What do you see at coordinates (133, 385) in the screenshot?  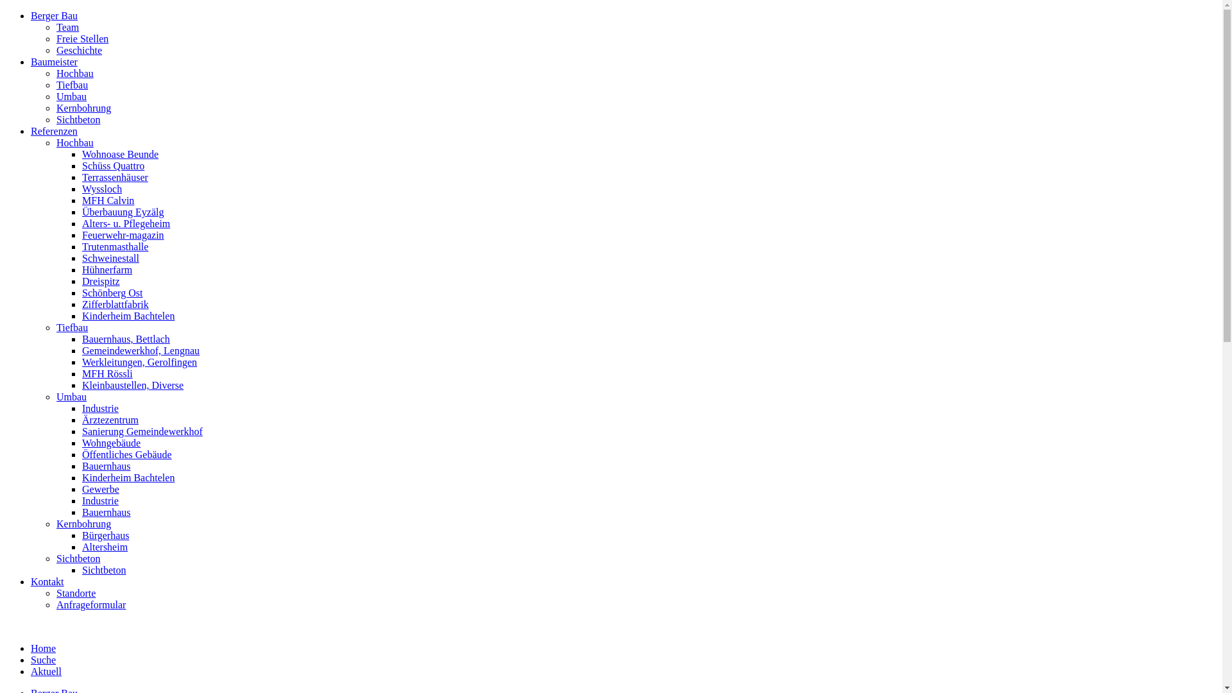 I see `Kleinbaustellen, Diverse` at bounding box center [133, 385].